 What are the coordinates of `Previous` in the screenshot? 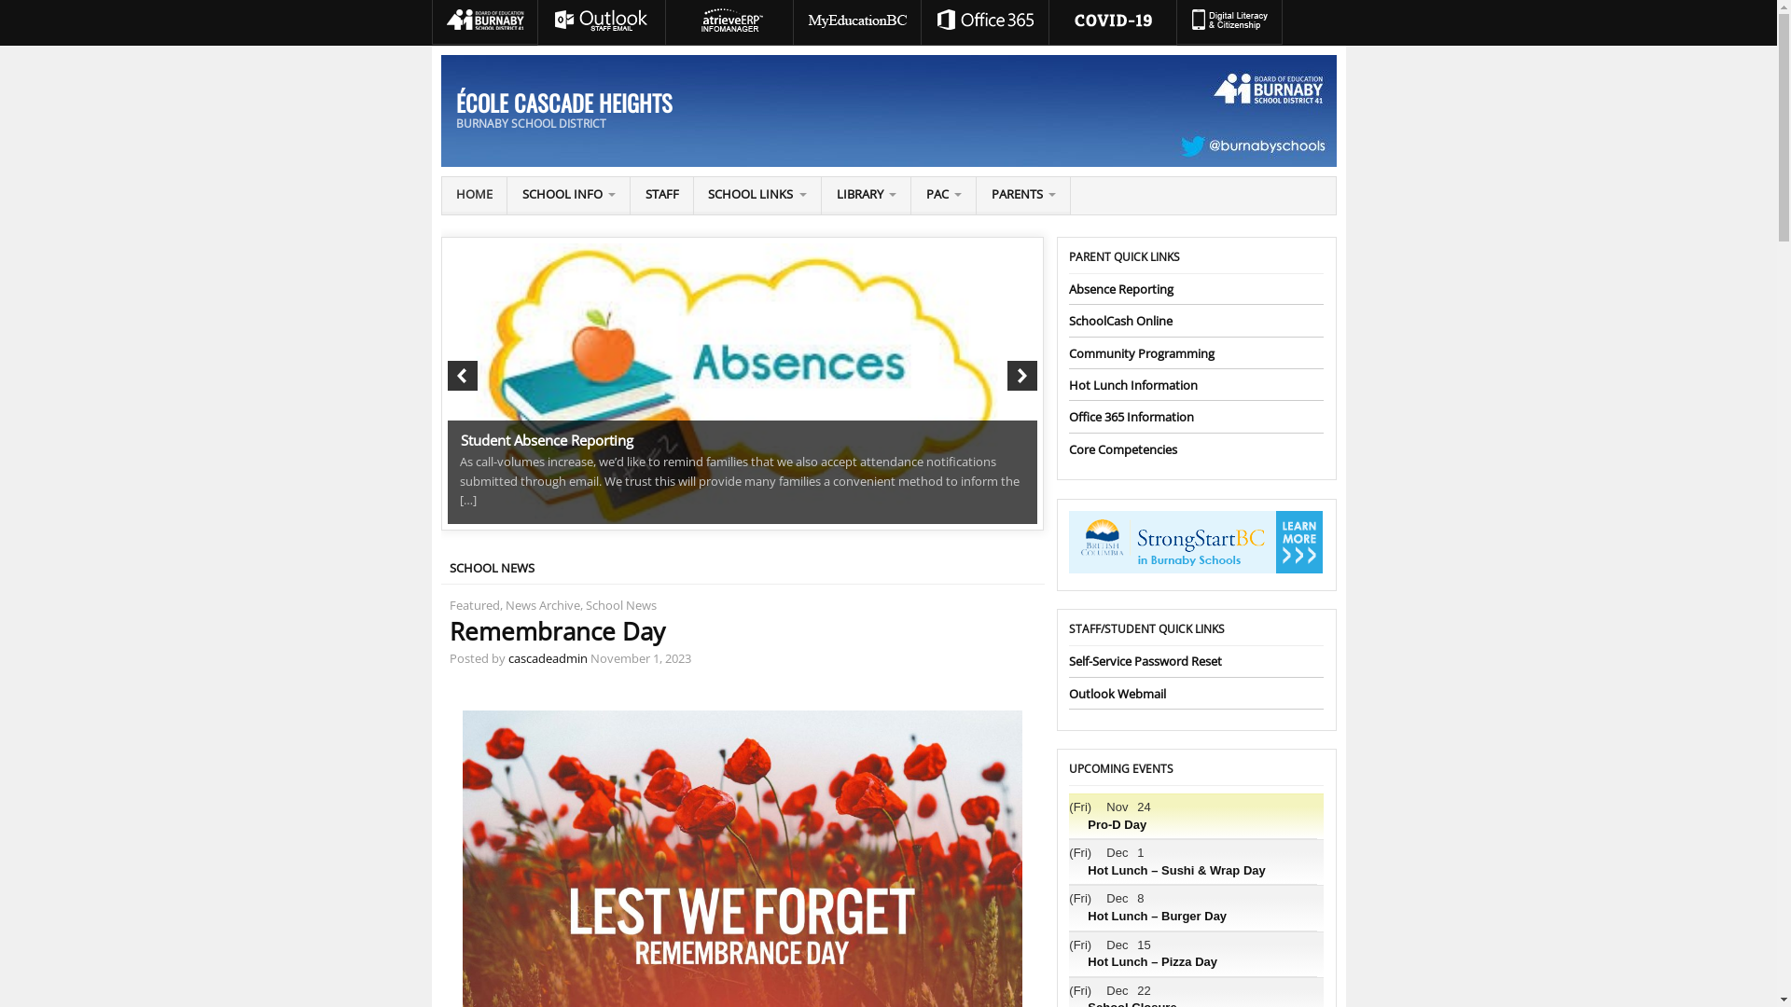 It's located at (463, 376).